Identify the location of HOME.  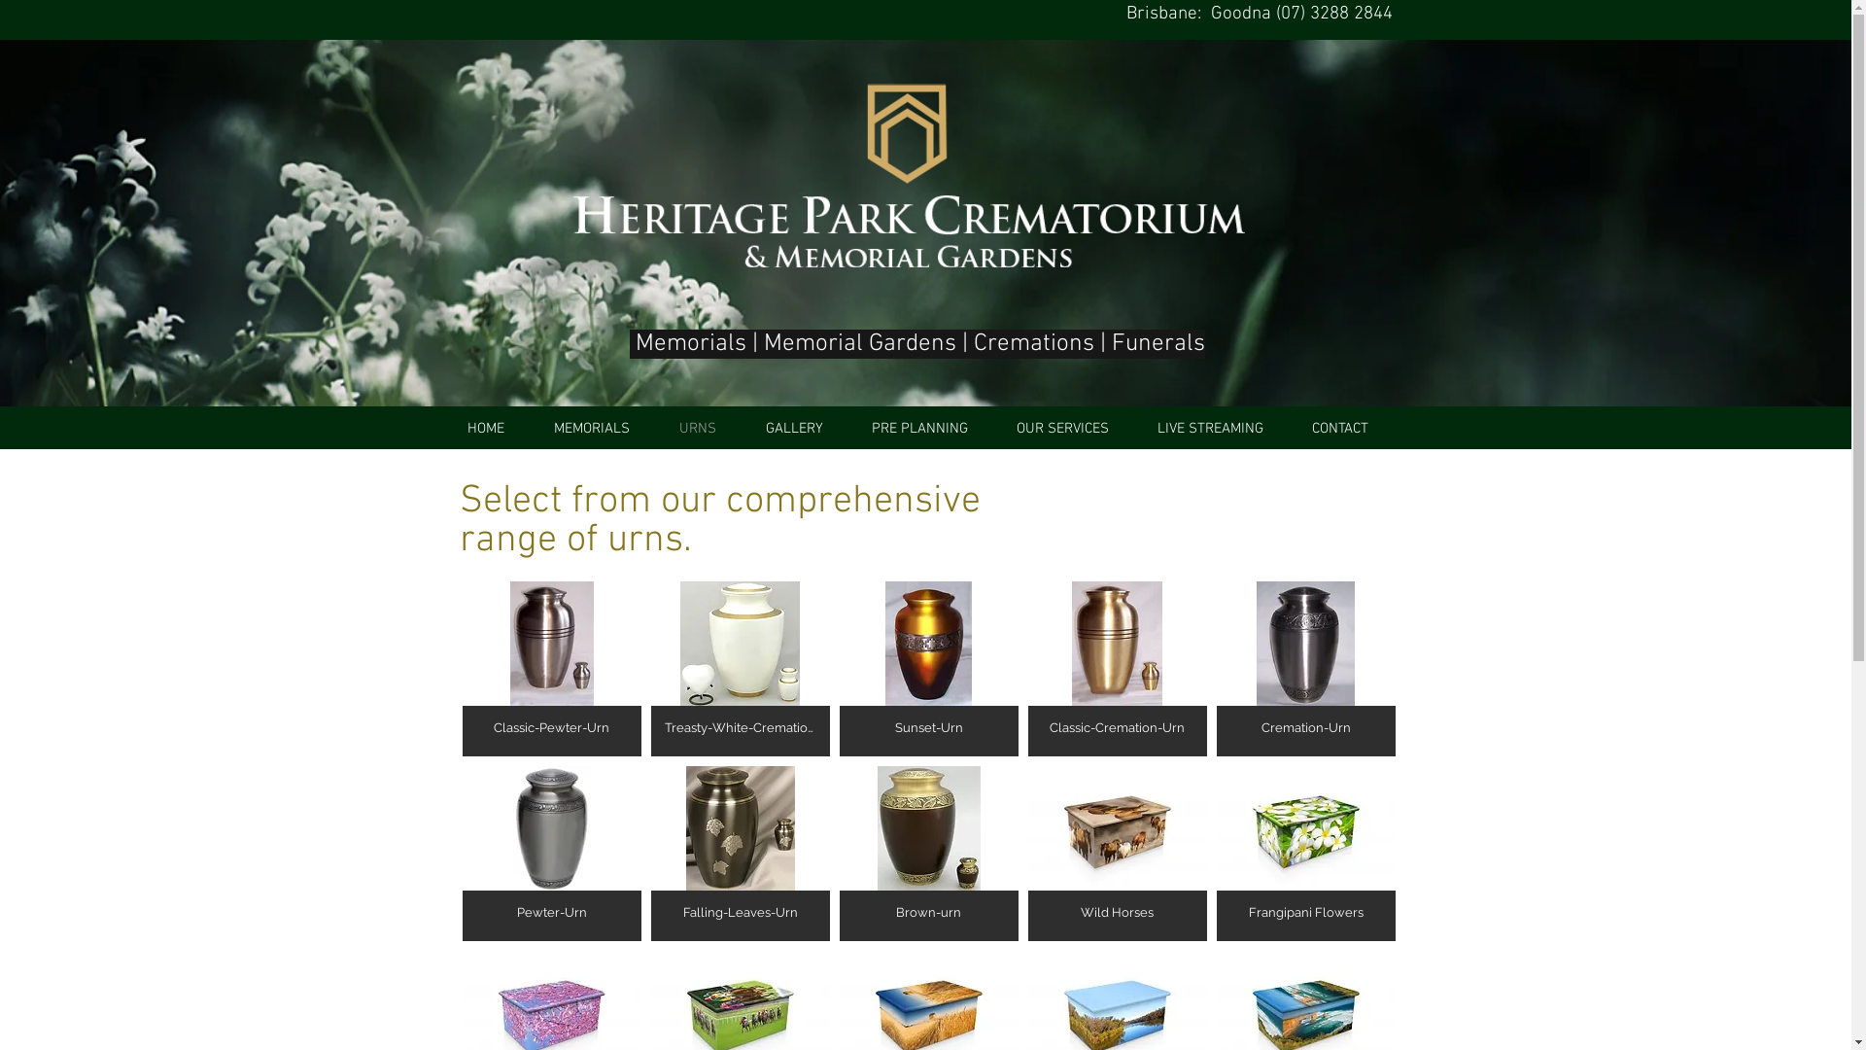
(496, 430).